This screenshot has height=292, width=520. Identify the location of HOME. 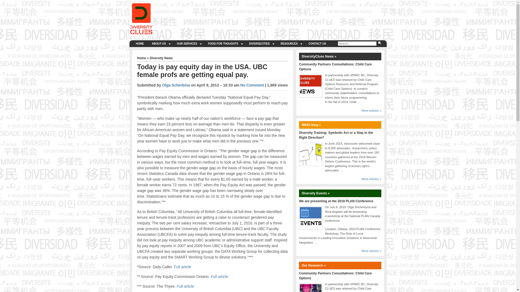
(140, 44).